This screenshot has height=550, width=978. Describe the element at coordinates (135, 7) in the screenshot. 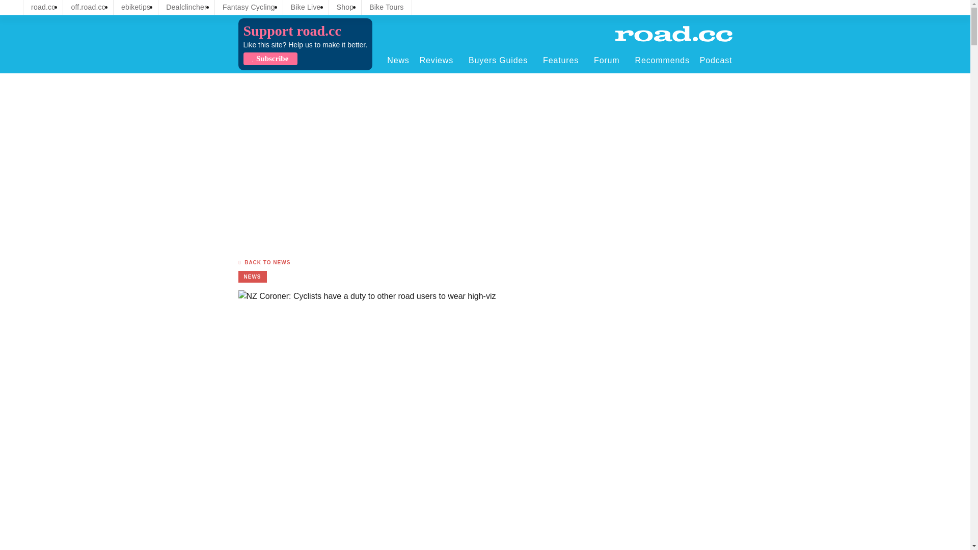

I see `ebiketips` at that location.